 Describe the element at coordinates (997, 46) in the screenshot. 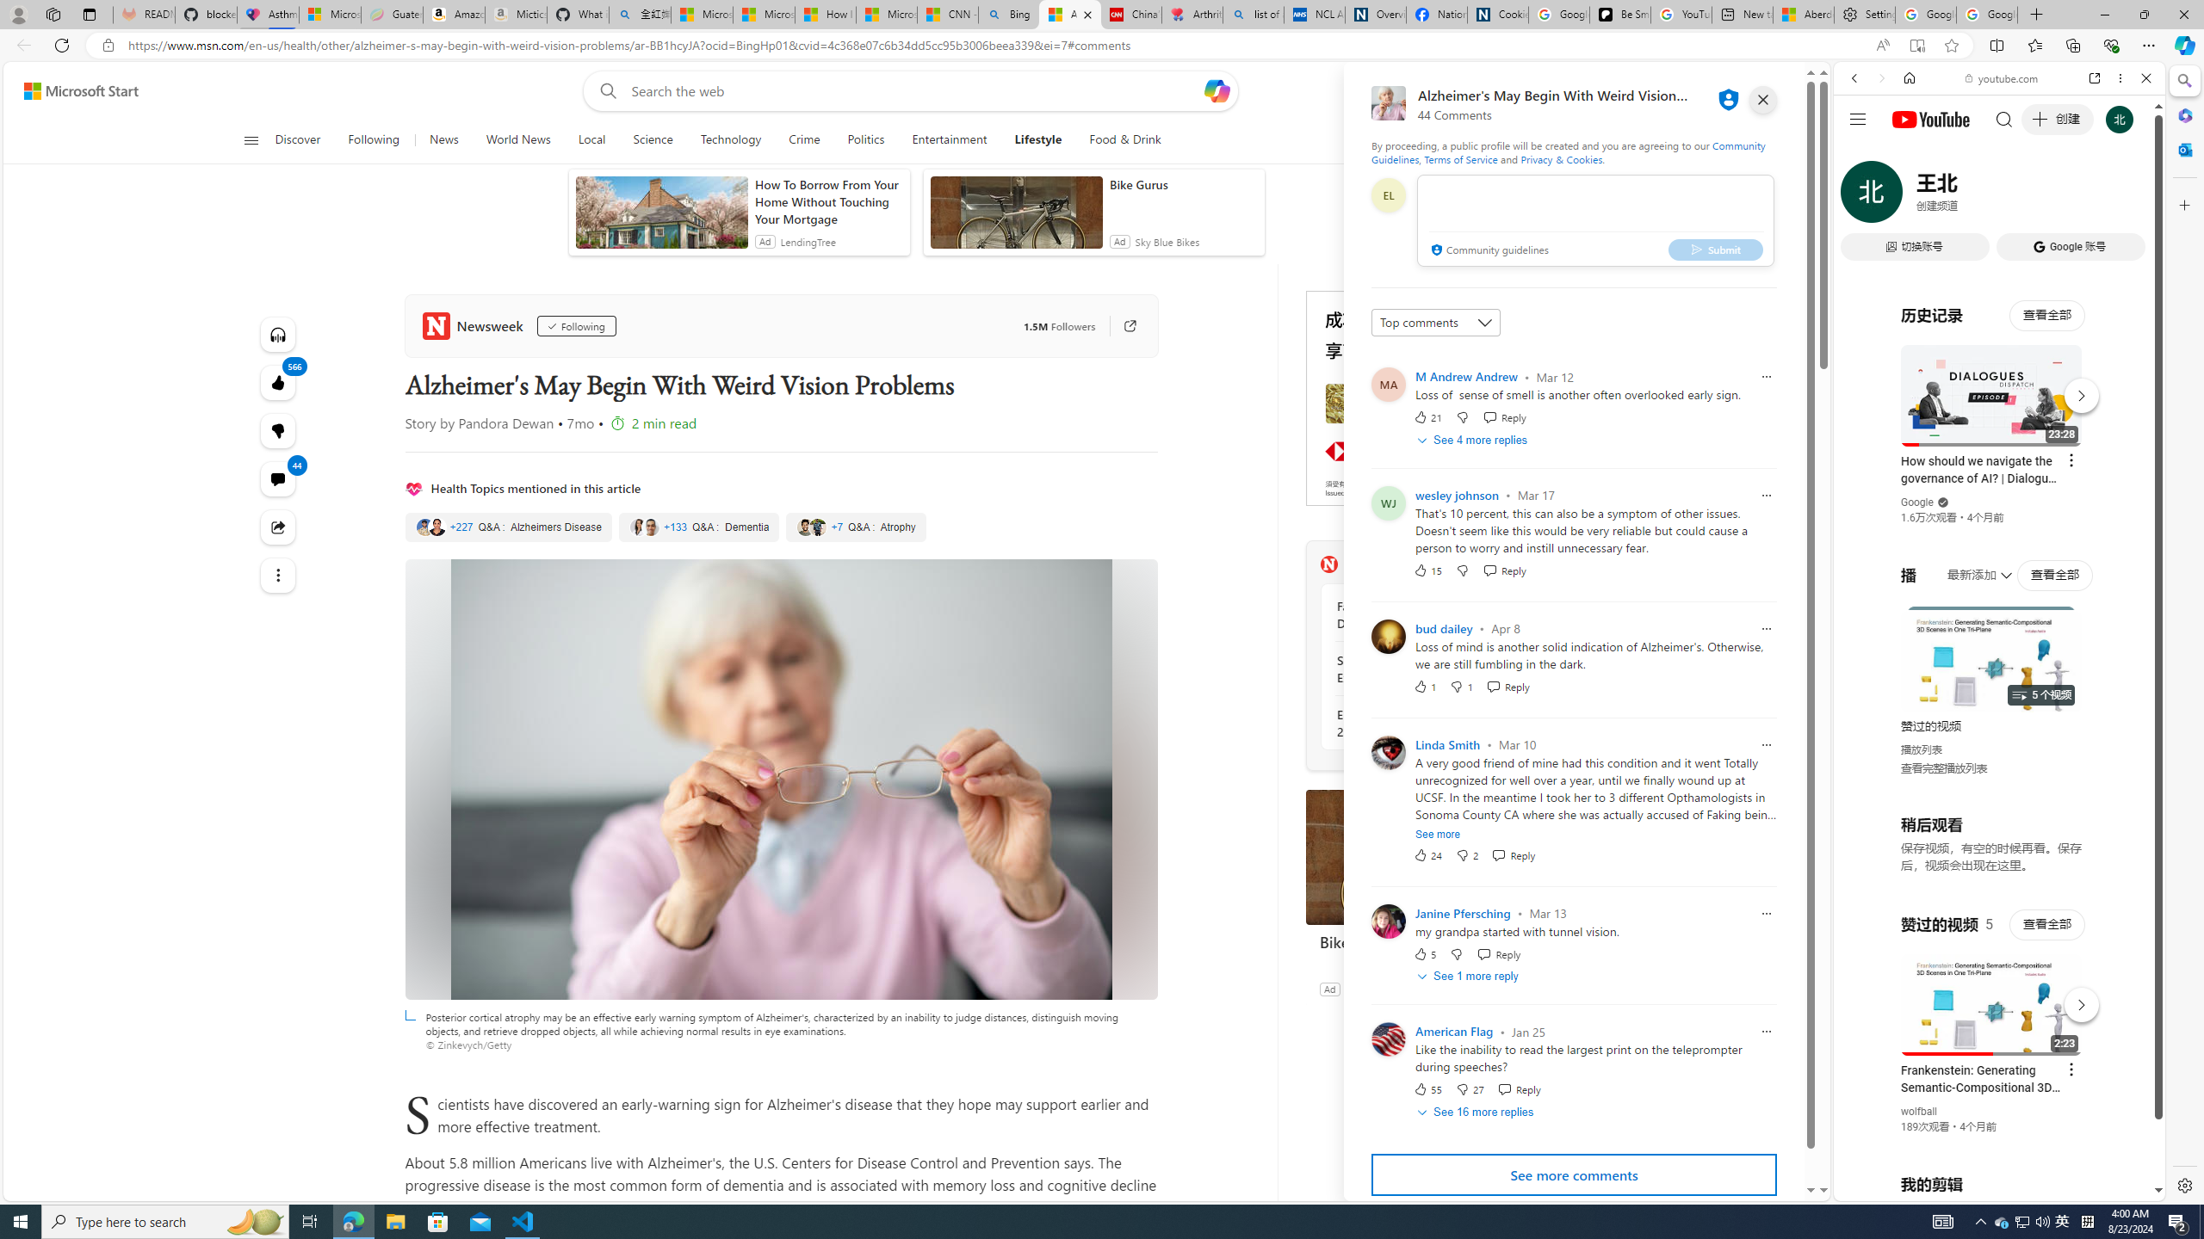

I see `Address and search bar` at that location.